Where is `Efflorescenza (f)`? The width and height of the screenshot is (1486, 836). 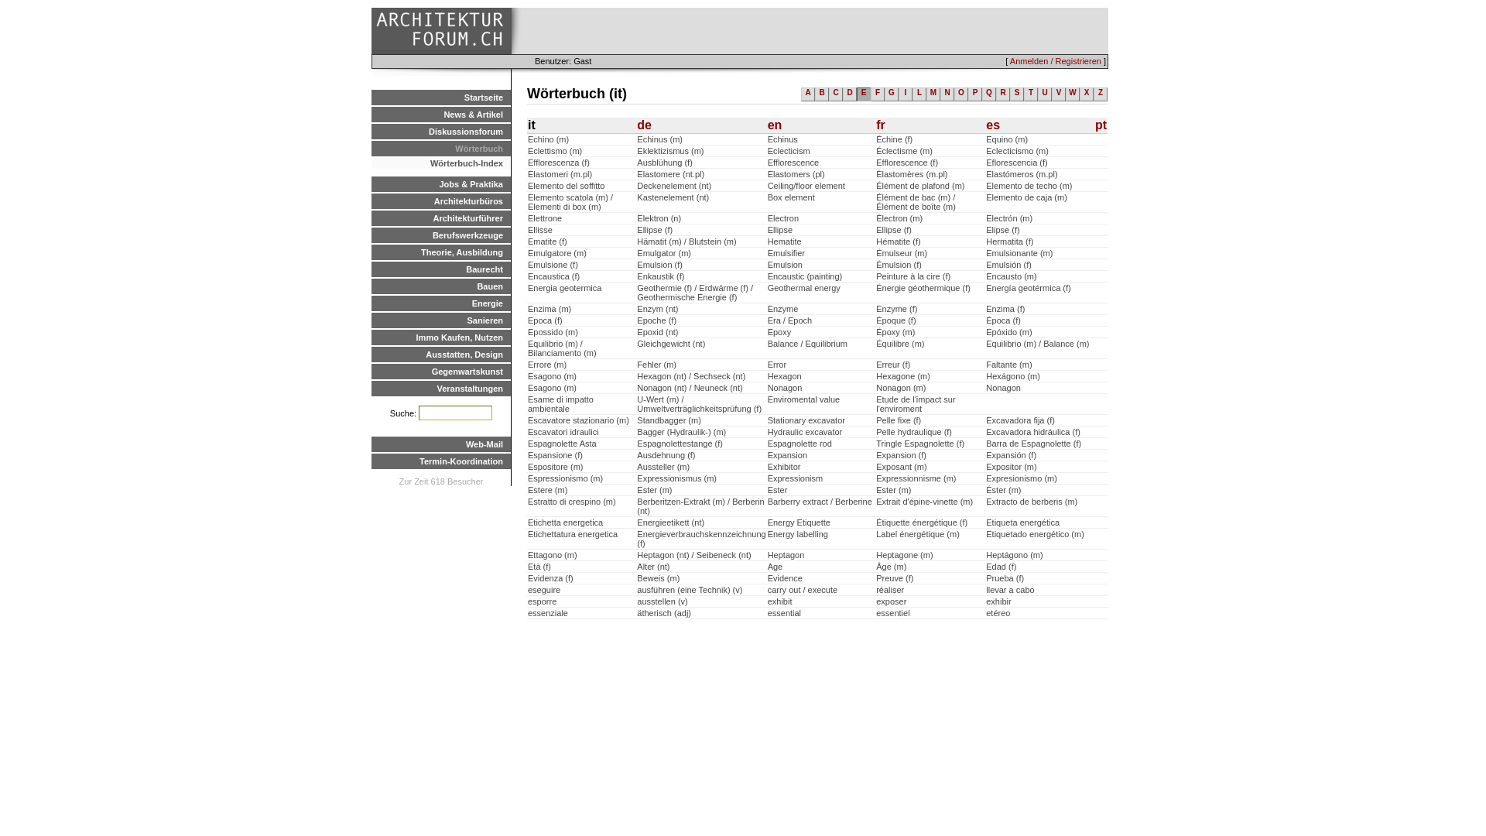
Efflorescenza (f) is located at coordinates (559, 163).